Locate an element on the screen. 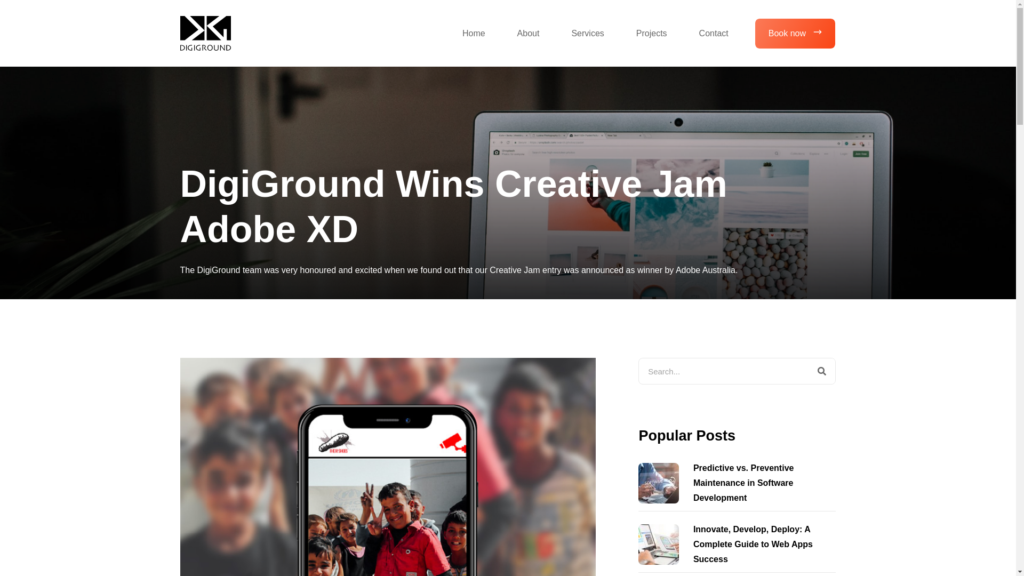 This screenshot has height=576, width=1024. Software Maintenance is located at coordinates (659, 483).